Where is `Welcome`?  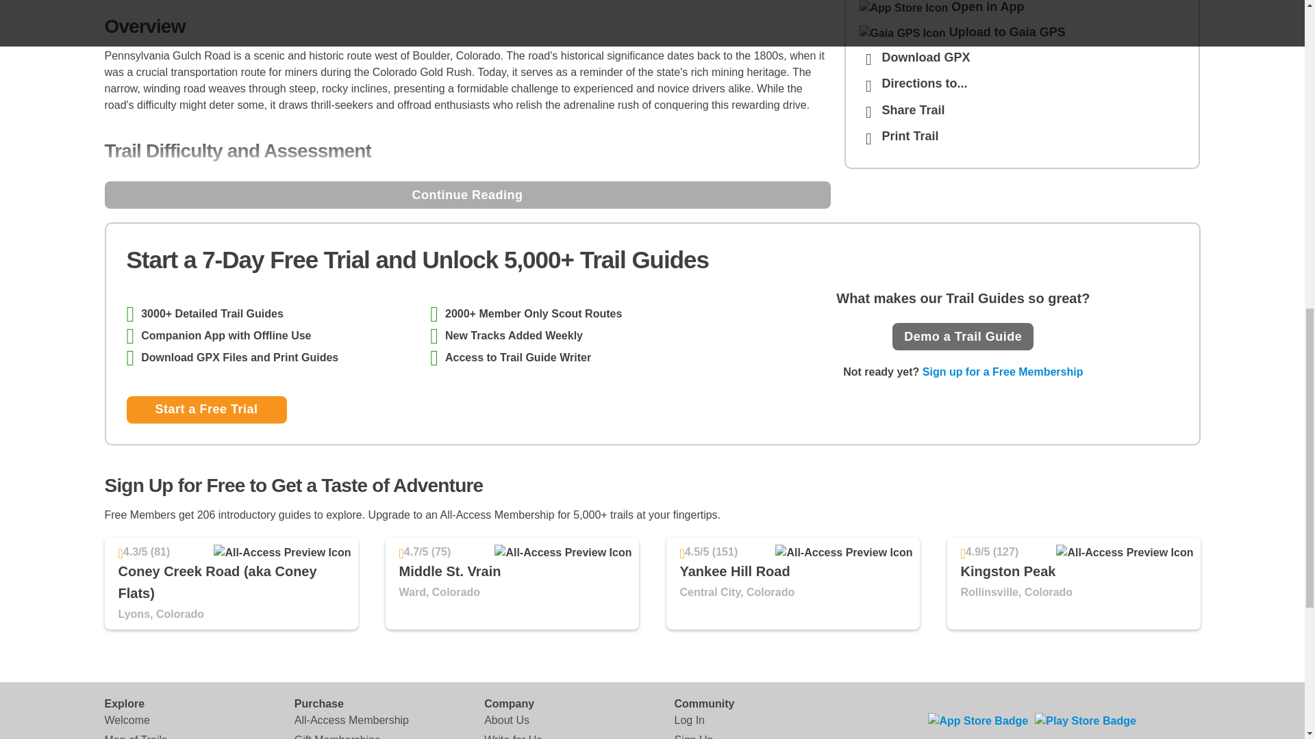
Welcome is located at coordinates (126, 720).